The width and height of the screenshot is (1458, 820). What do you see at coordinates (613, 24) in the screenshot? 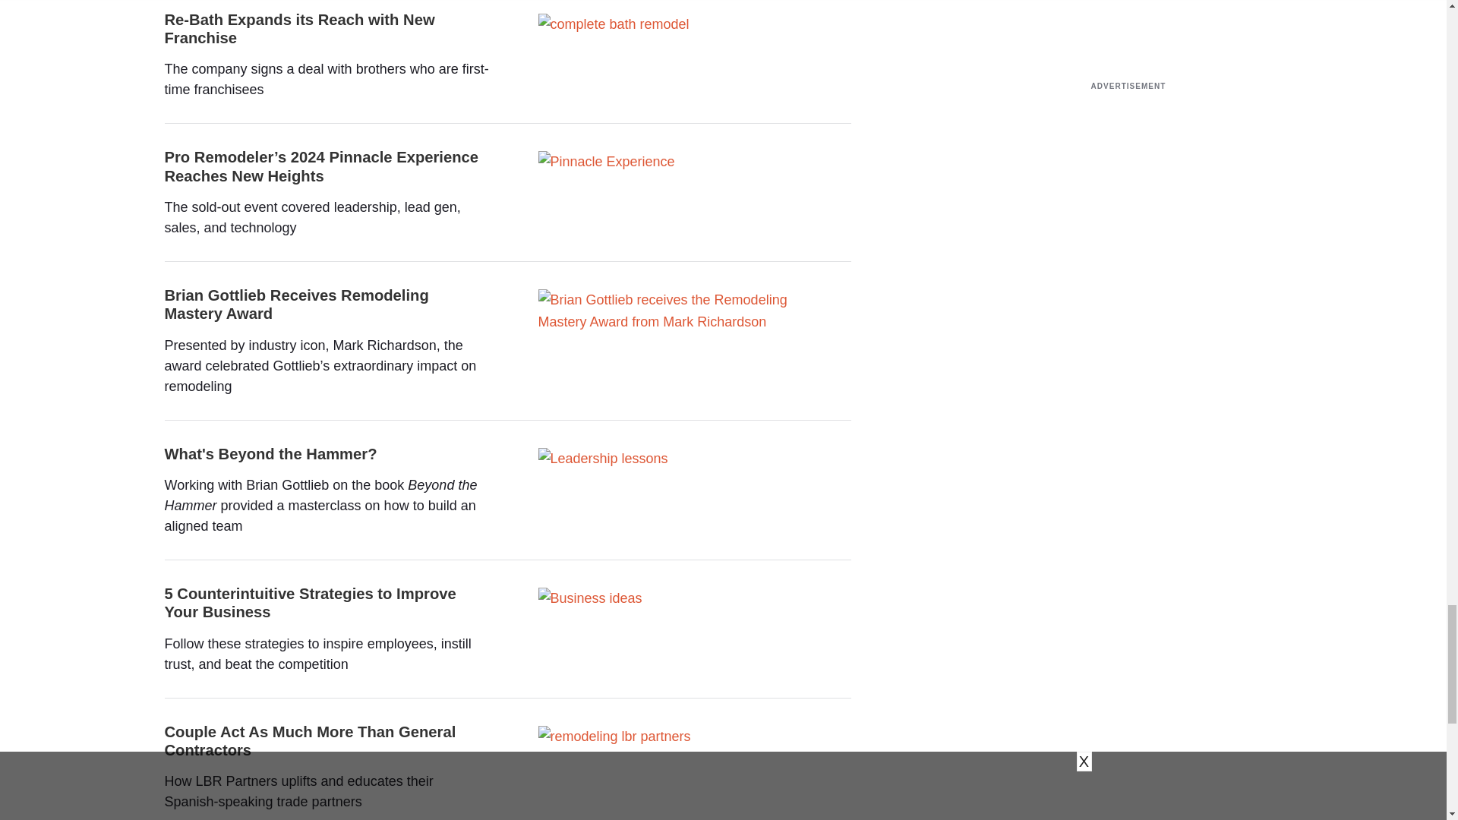
I see `Photo credit: Re-Bath` at bounding box center [613, 24].